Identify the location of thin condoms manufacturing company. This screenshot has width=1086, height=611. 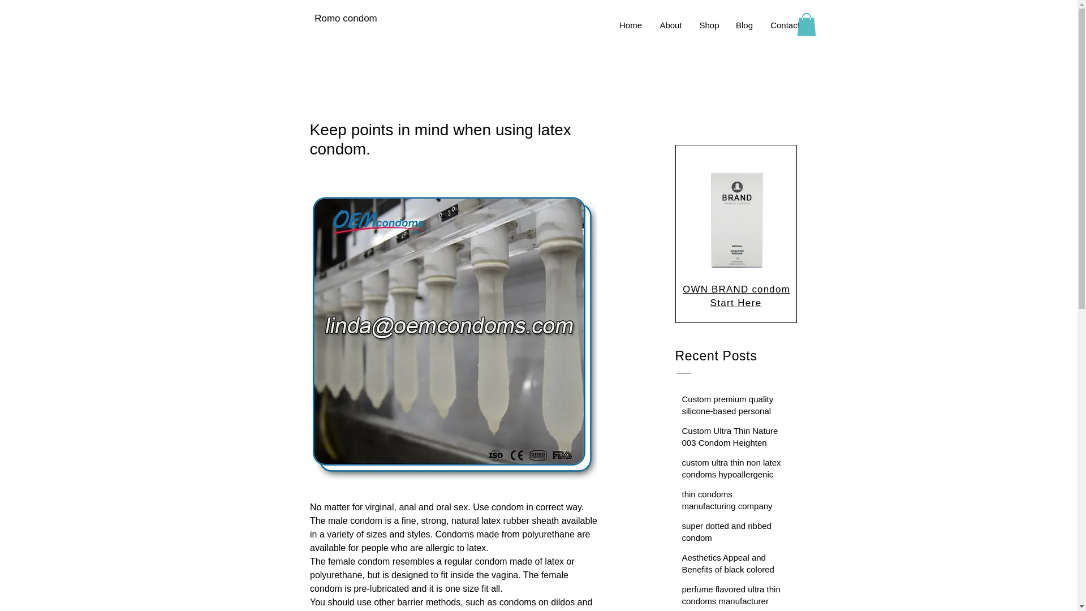
(733, 502).